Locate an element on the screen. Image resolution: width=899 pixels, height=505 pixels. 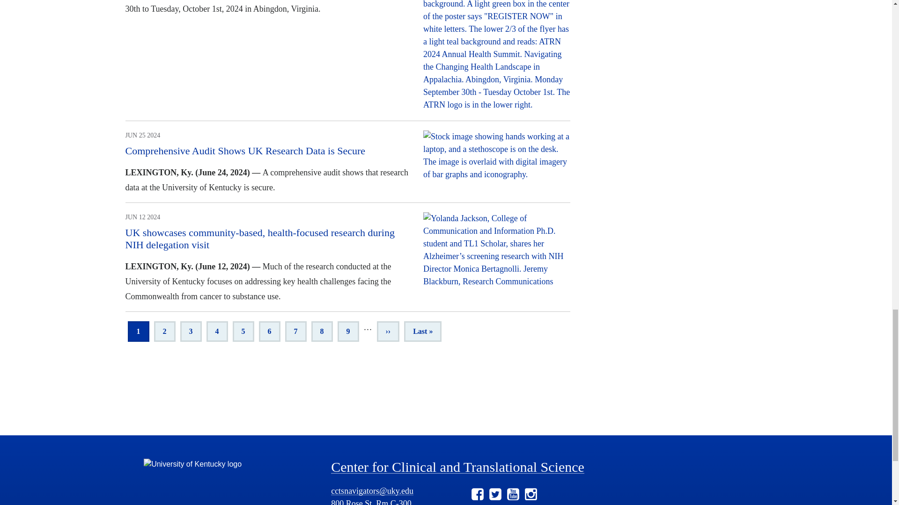
Go to page 6 is located at coordinates (269, 331).